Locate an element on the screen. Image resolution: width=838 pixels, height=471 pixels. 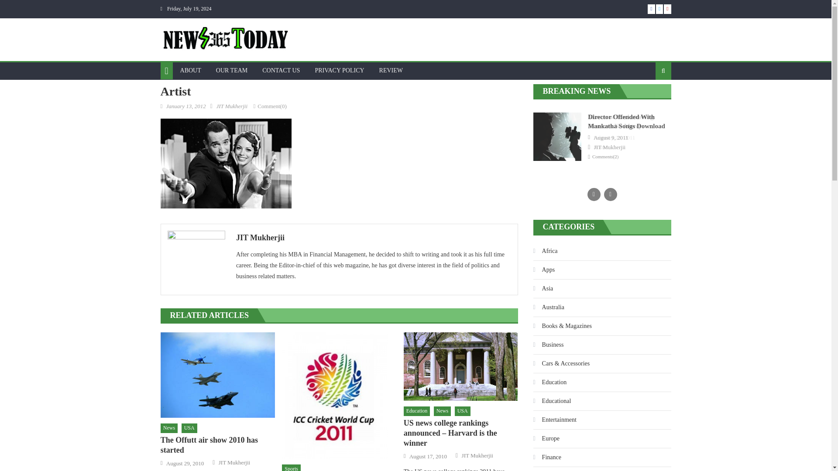
August 29, 2010 is located at coordinates (185, 464).